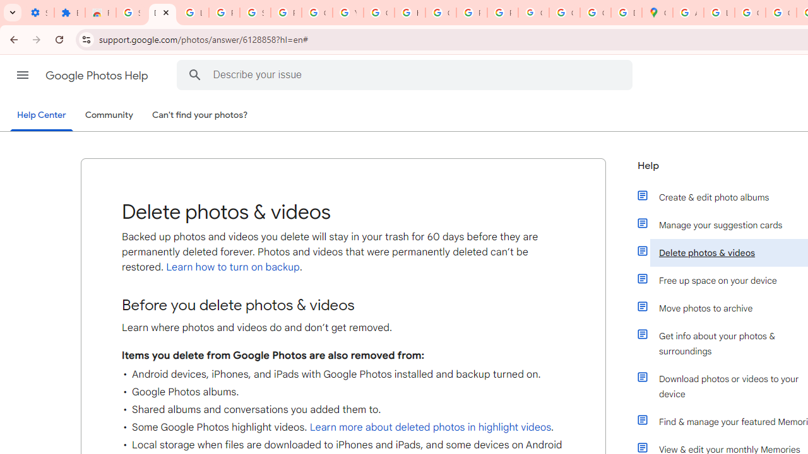  Describe the element at coordinates (162, 13) in the screenshot. I see `Delete photos & videos - Computer - Google Photos Help` at that location.